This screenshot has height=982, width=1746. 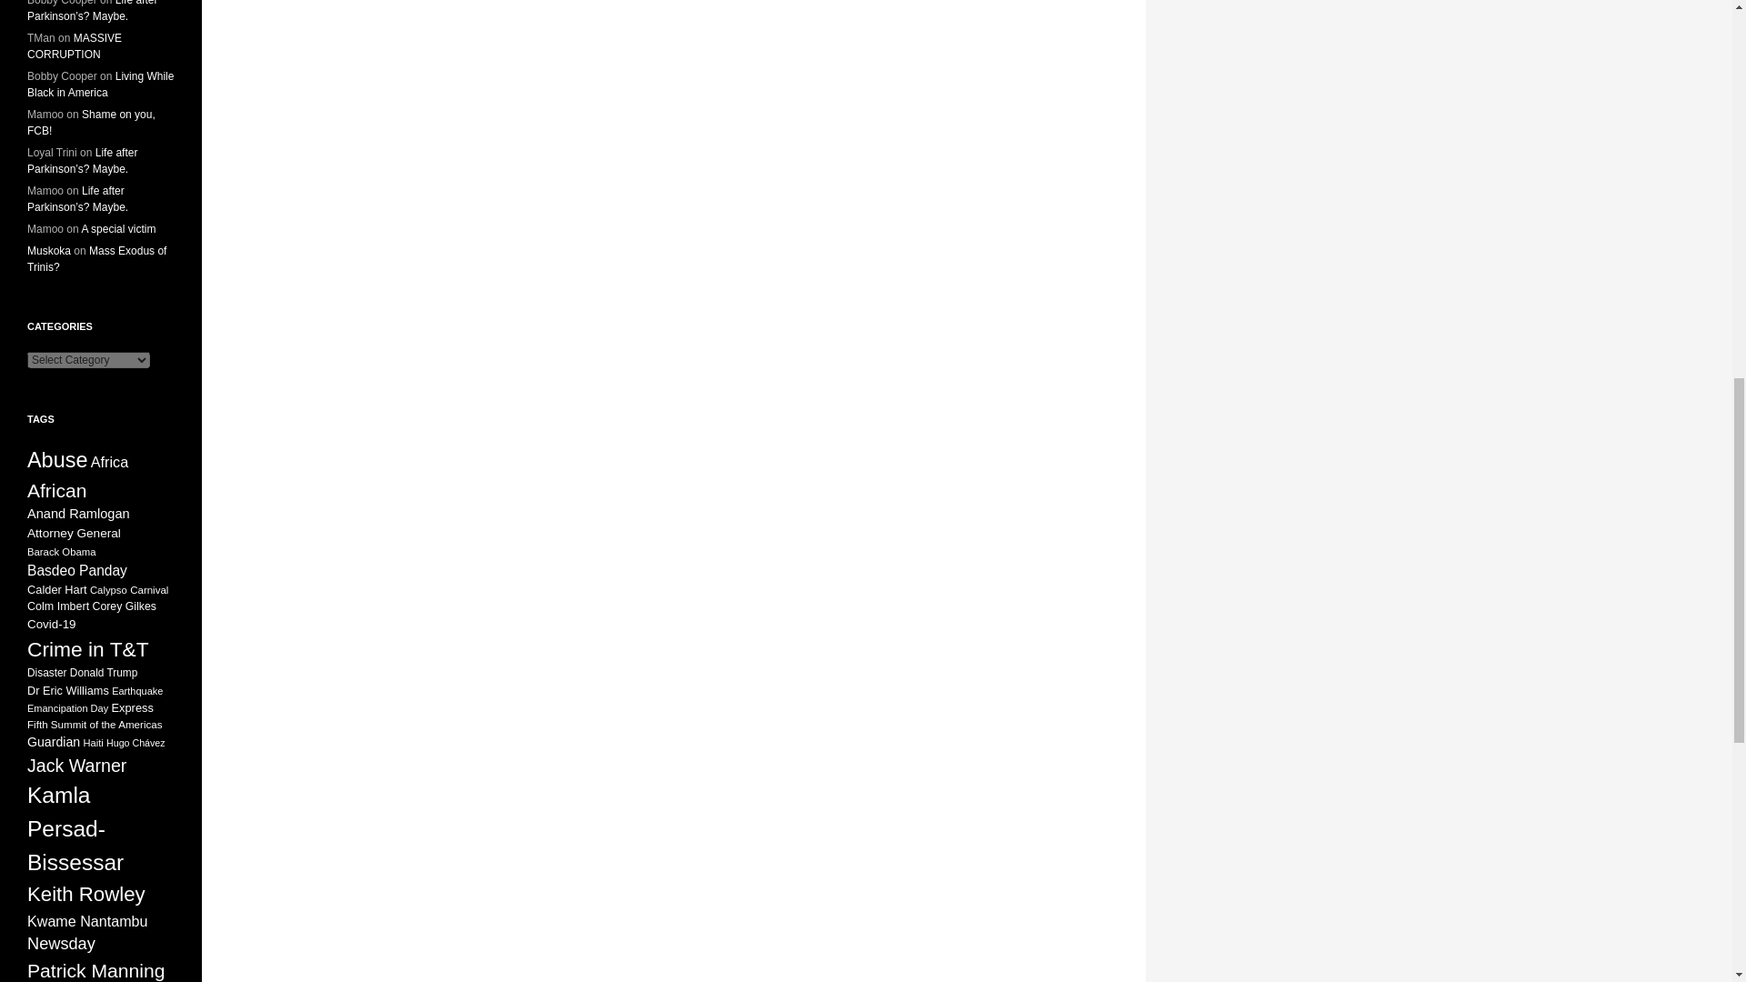 I want to click on Living While Black in America, so click(x=100, y=84).